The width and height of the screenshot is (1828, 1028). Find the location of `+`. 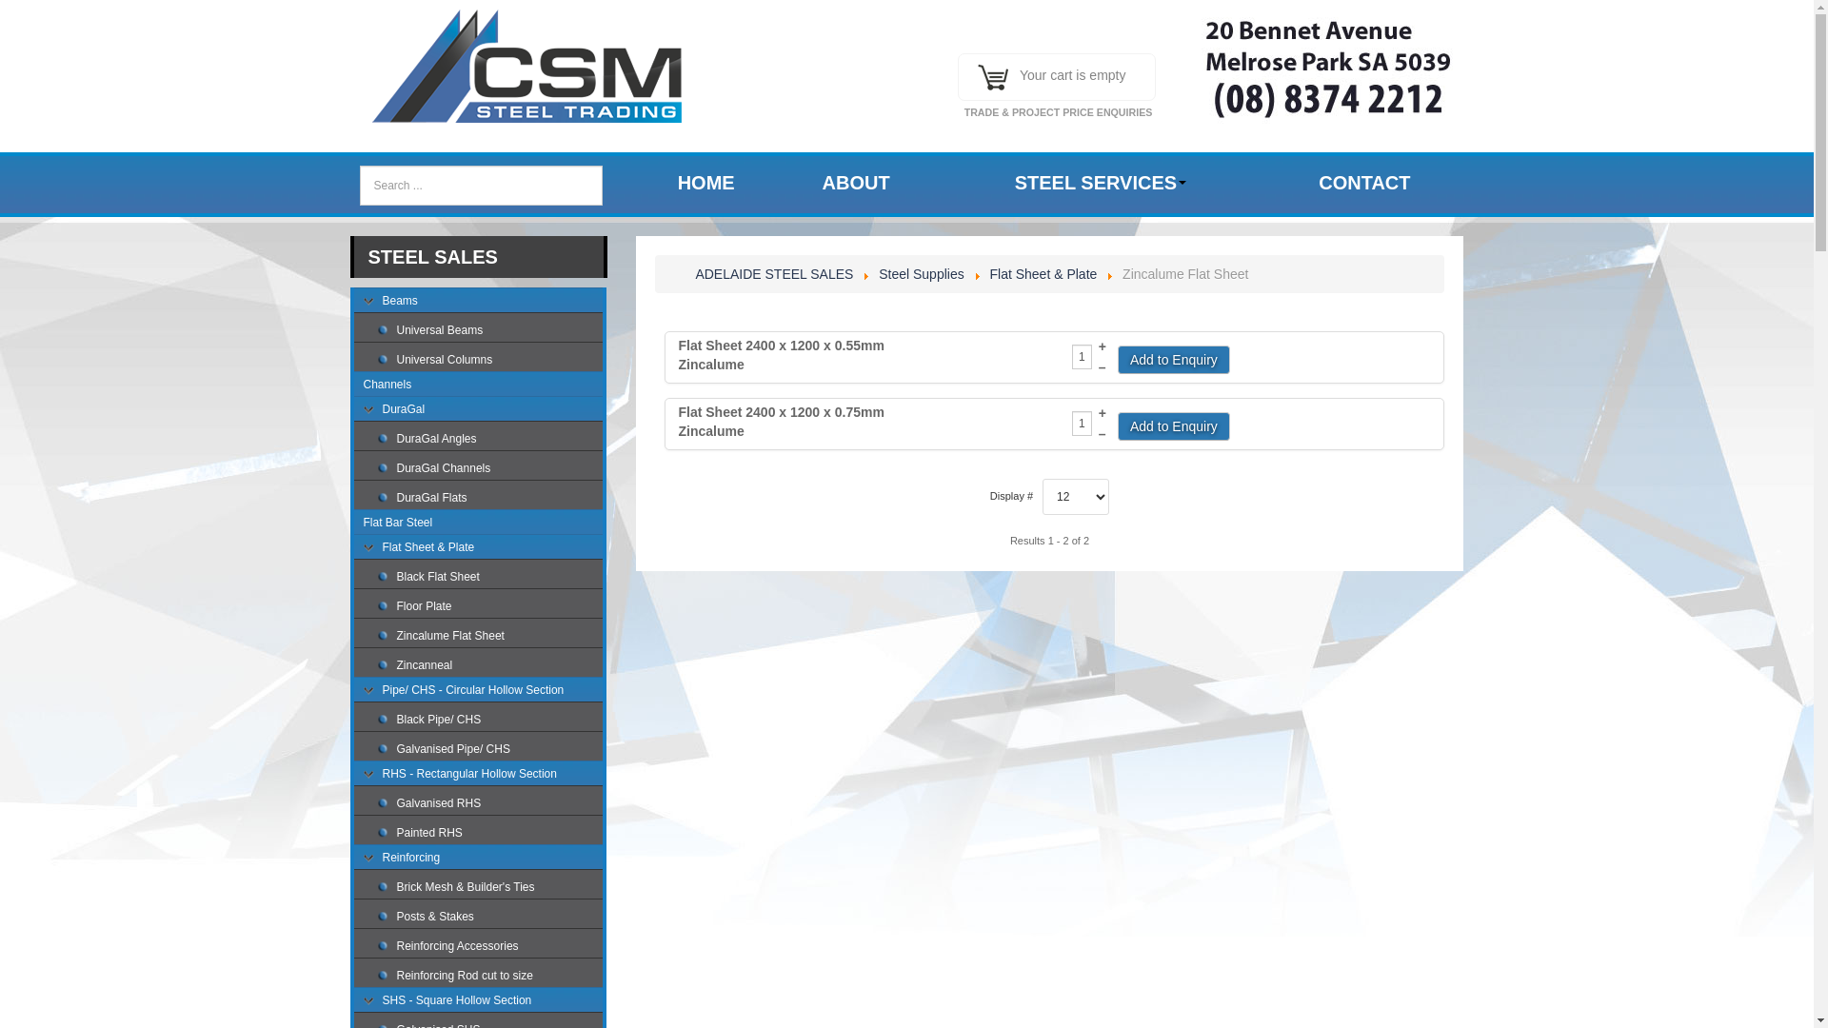

+ is located at coordinates (1103, 413).